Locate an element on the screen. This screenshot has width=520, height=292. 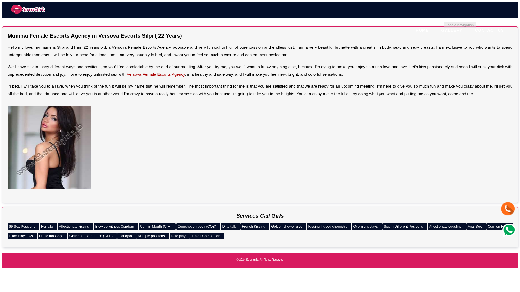
Blowjob without Condom is located at coordinates (115, 226).